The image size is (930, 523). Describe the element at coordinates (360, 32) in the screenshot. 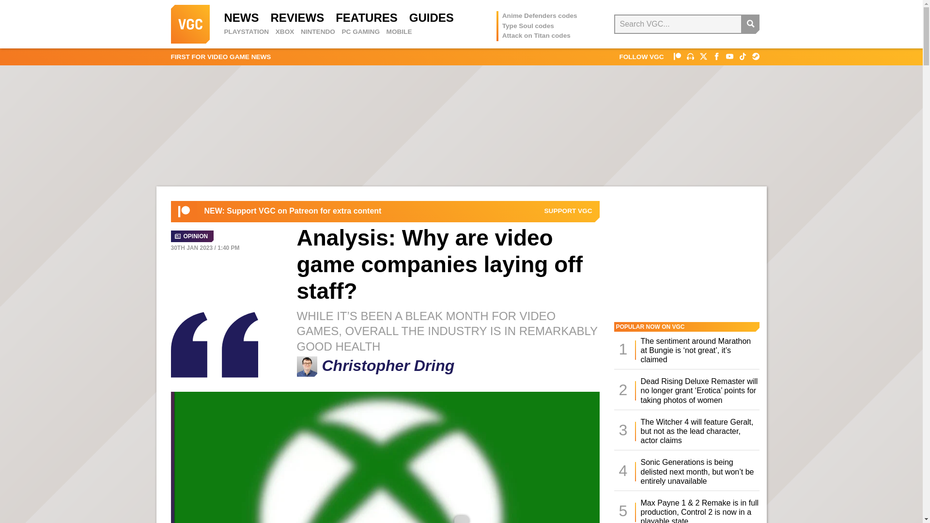

I see `PC GAMING` at that location.